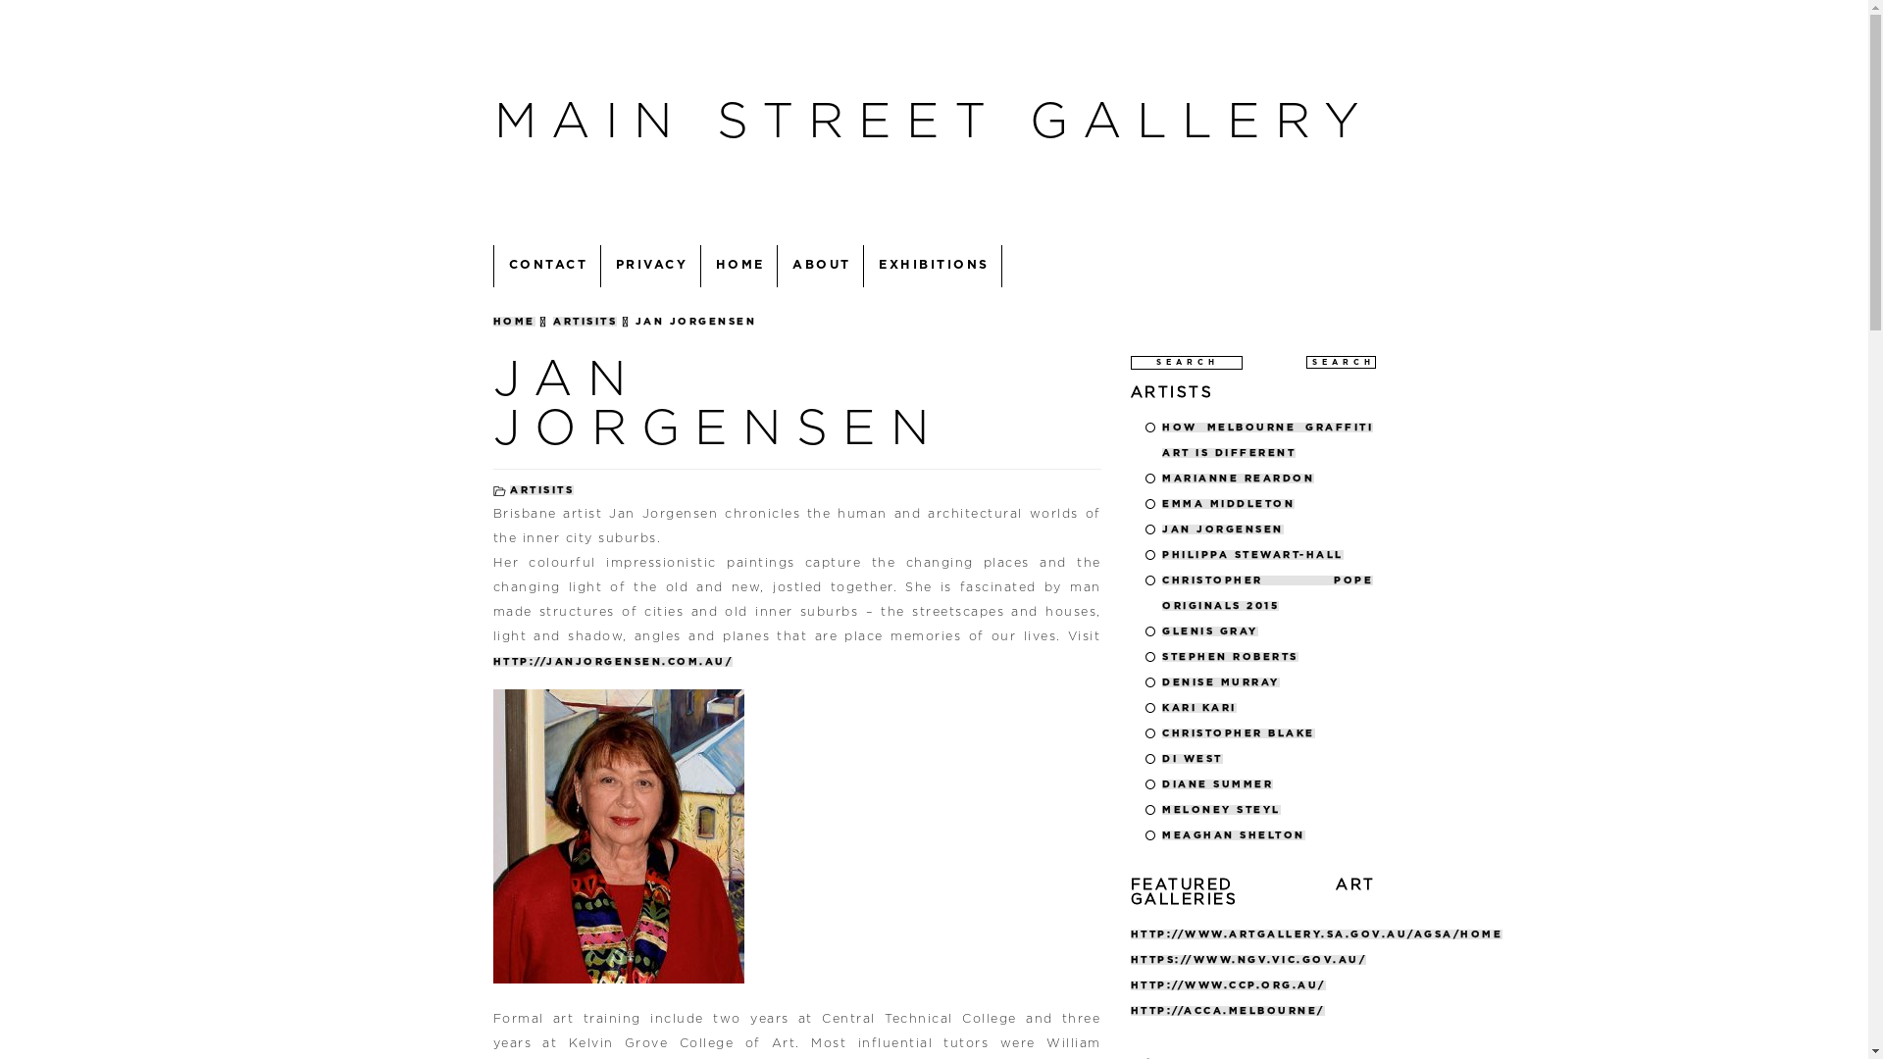 The height and width of the screenshot is (1059, 1883). I want to click on GLENIS GRAY, so click(1210, 630).